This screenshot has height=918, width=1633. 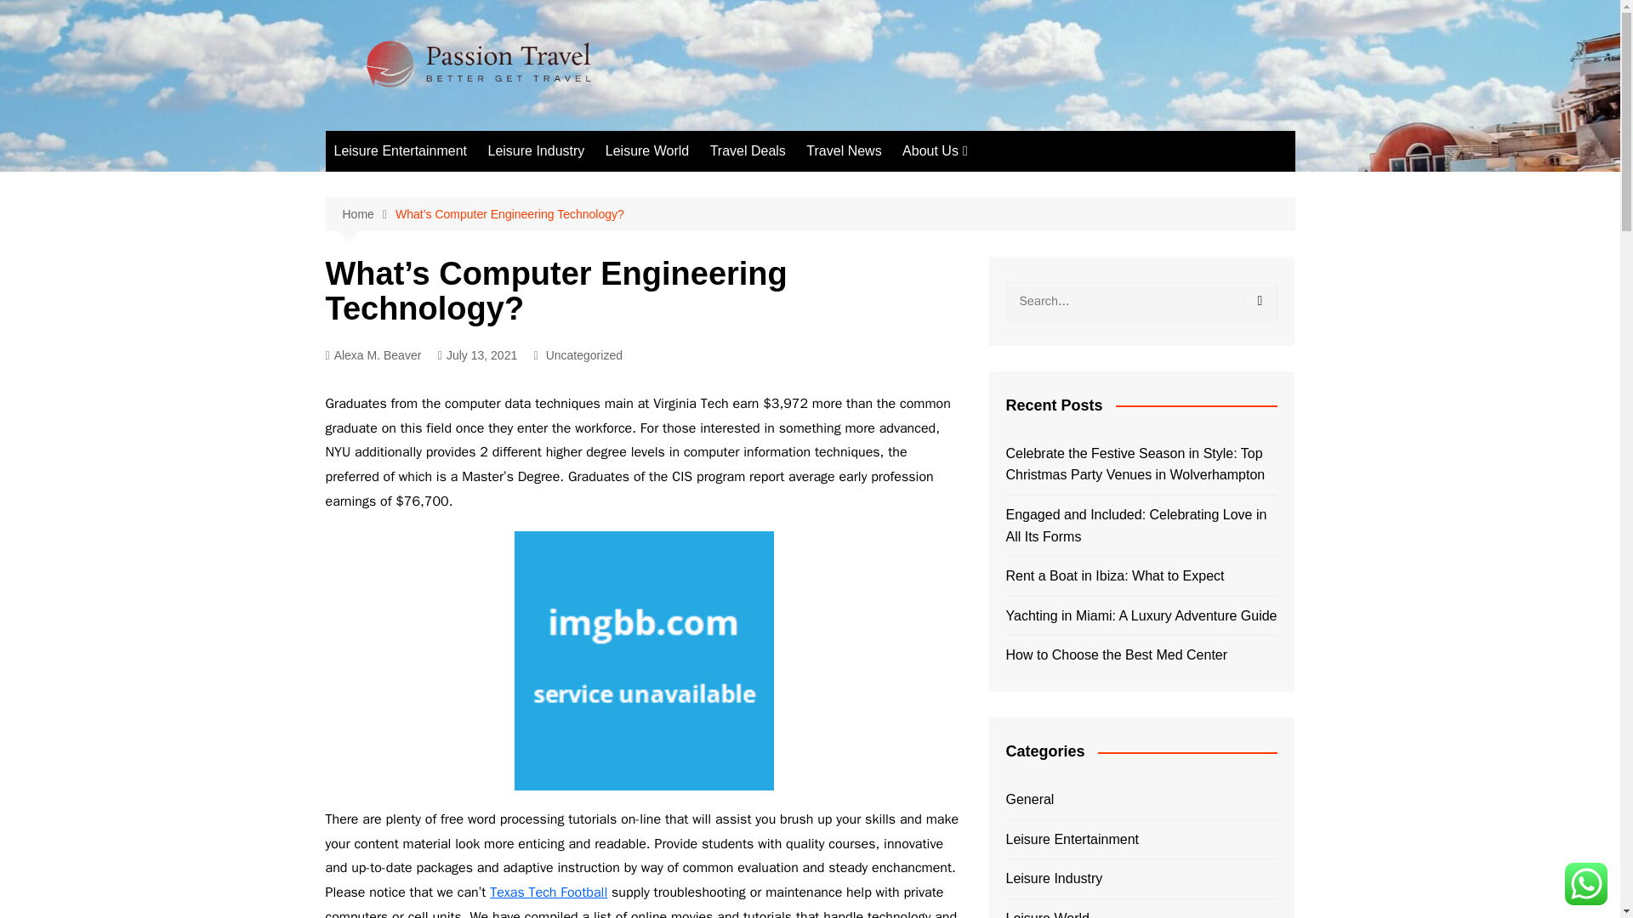 I want to click on Texas Tech Football, so click(x=549, y=892).